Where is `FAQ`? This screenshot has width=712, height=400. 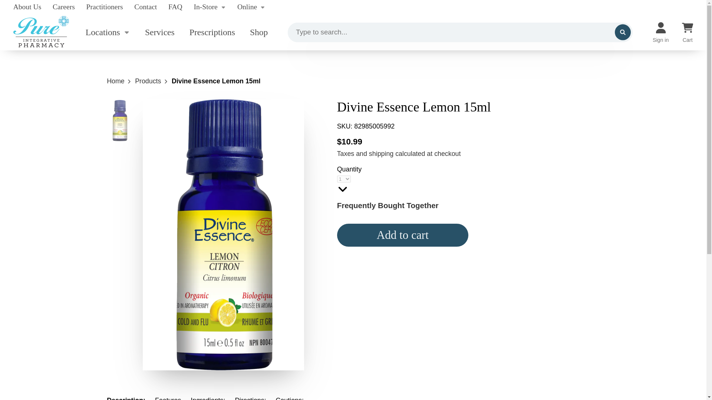
FAQ is located at coordinates (175, 7).